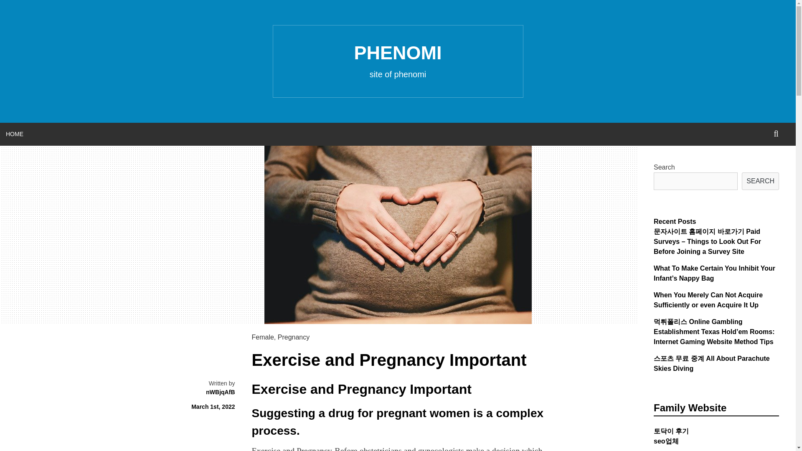 The image size is (802, 451). Describe the element at coordinates (760, 181) in the screenshot. I see `SEARCH` at that location.